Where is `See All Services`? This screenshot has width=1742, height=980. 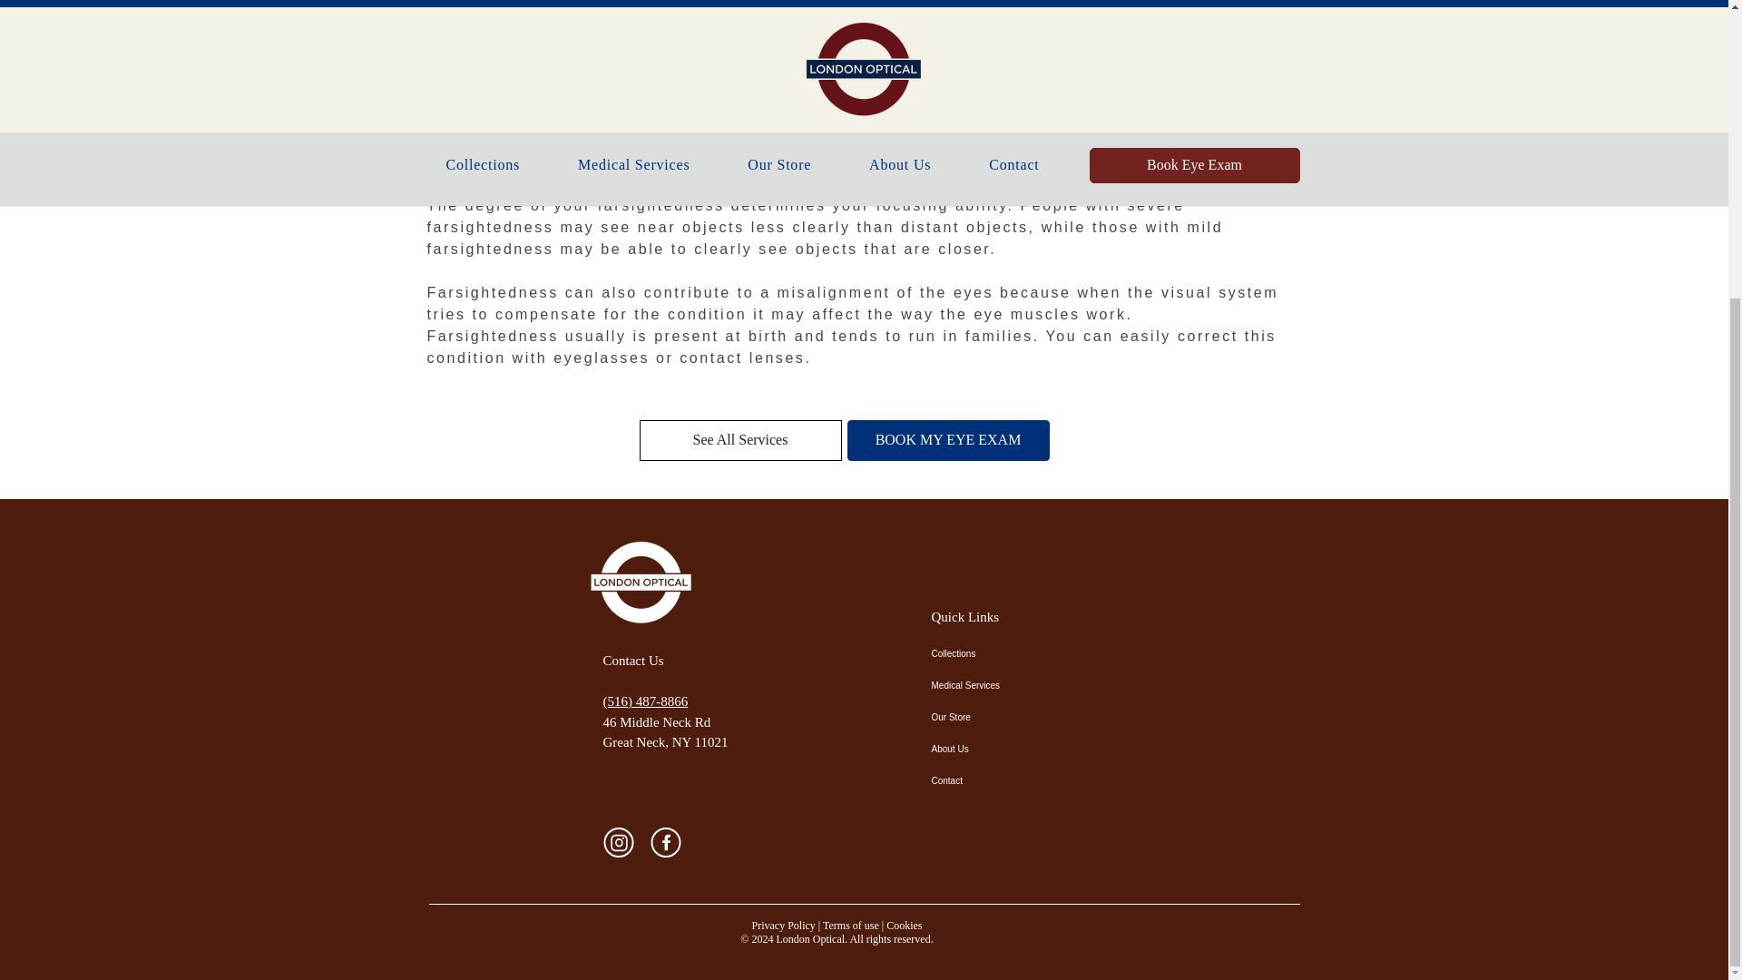
See All Services is located at coordinates (740, 440).